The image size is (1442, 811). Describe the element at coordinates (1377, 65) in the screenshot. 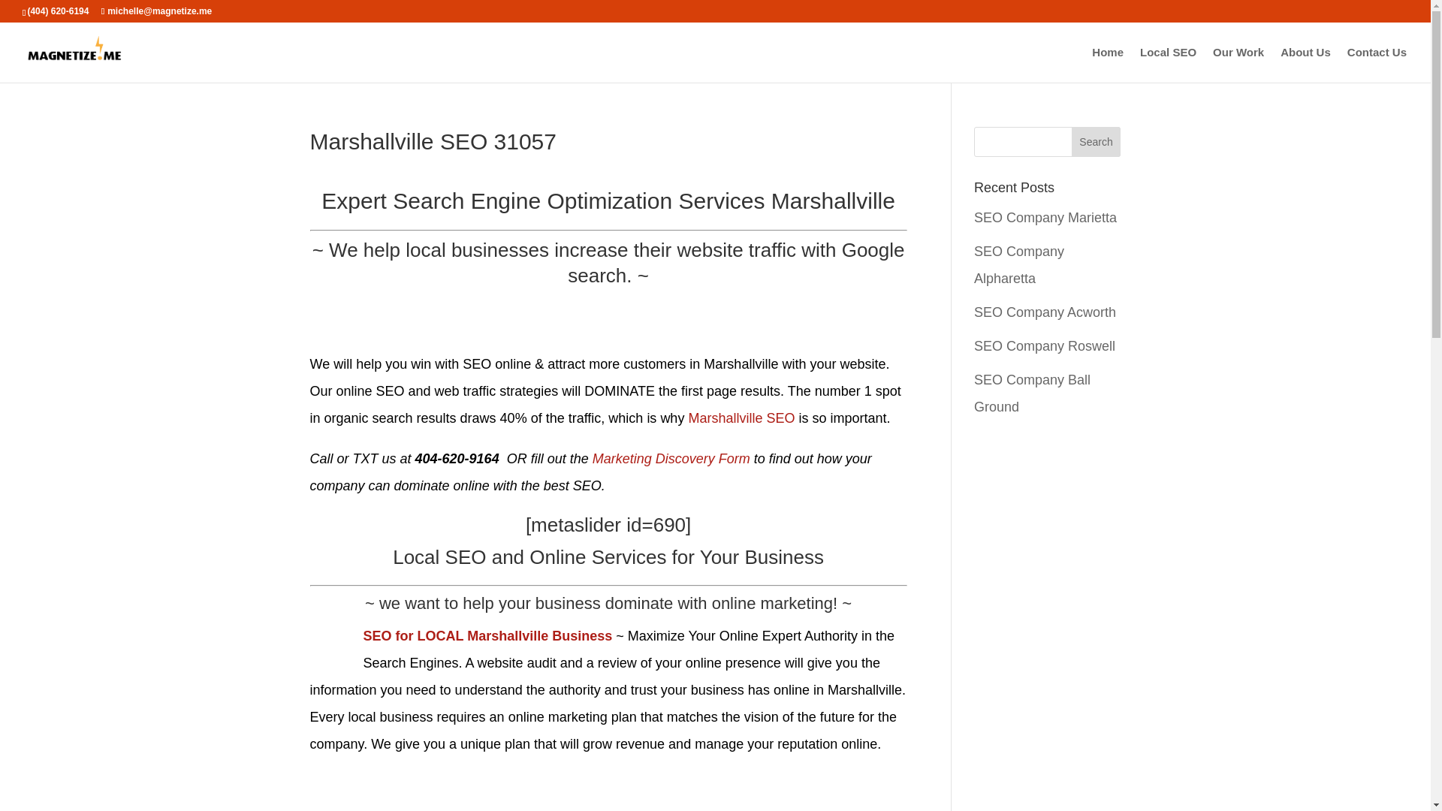

I see `Contact Us` at that location.